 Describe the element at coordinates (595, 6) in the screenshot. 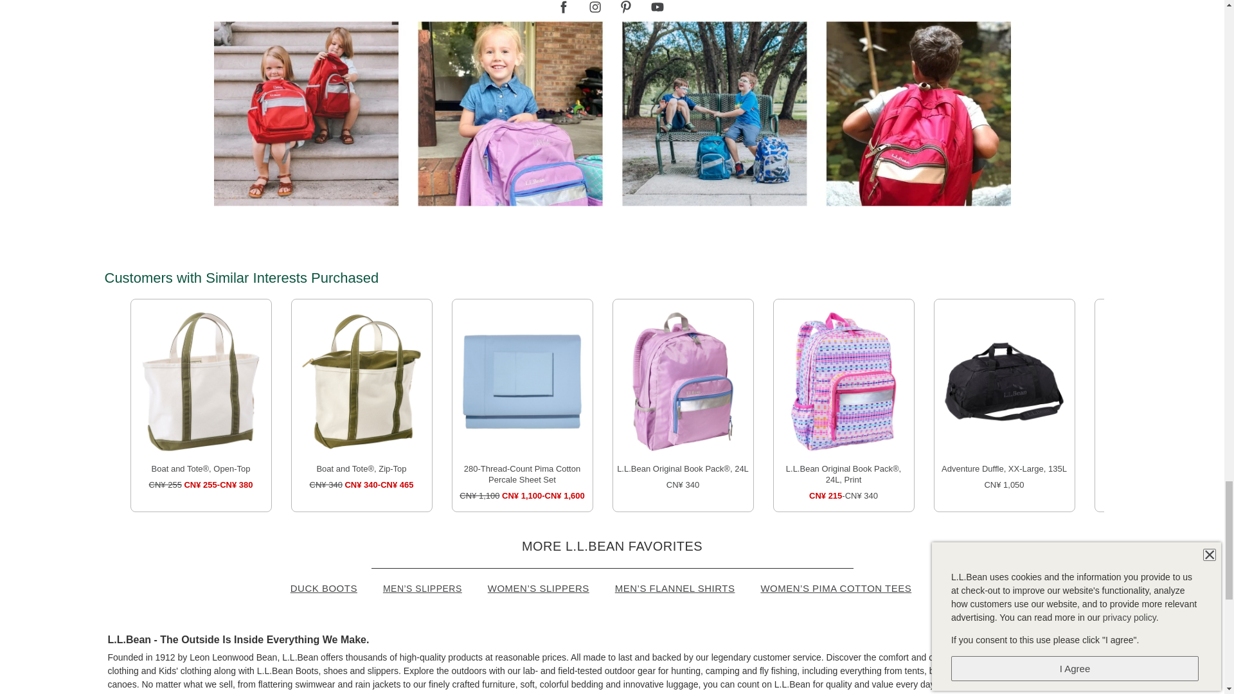

I see `L.L.Bean on Instagram` at that location.